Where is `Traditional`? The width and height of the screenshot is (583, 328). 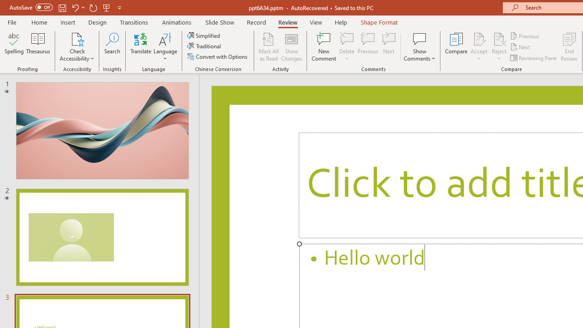 Traditional is located at coordinates (205, 46).